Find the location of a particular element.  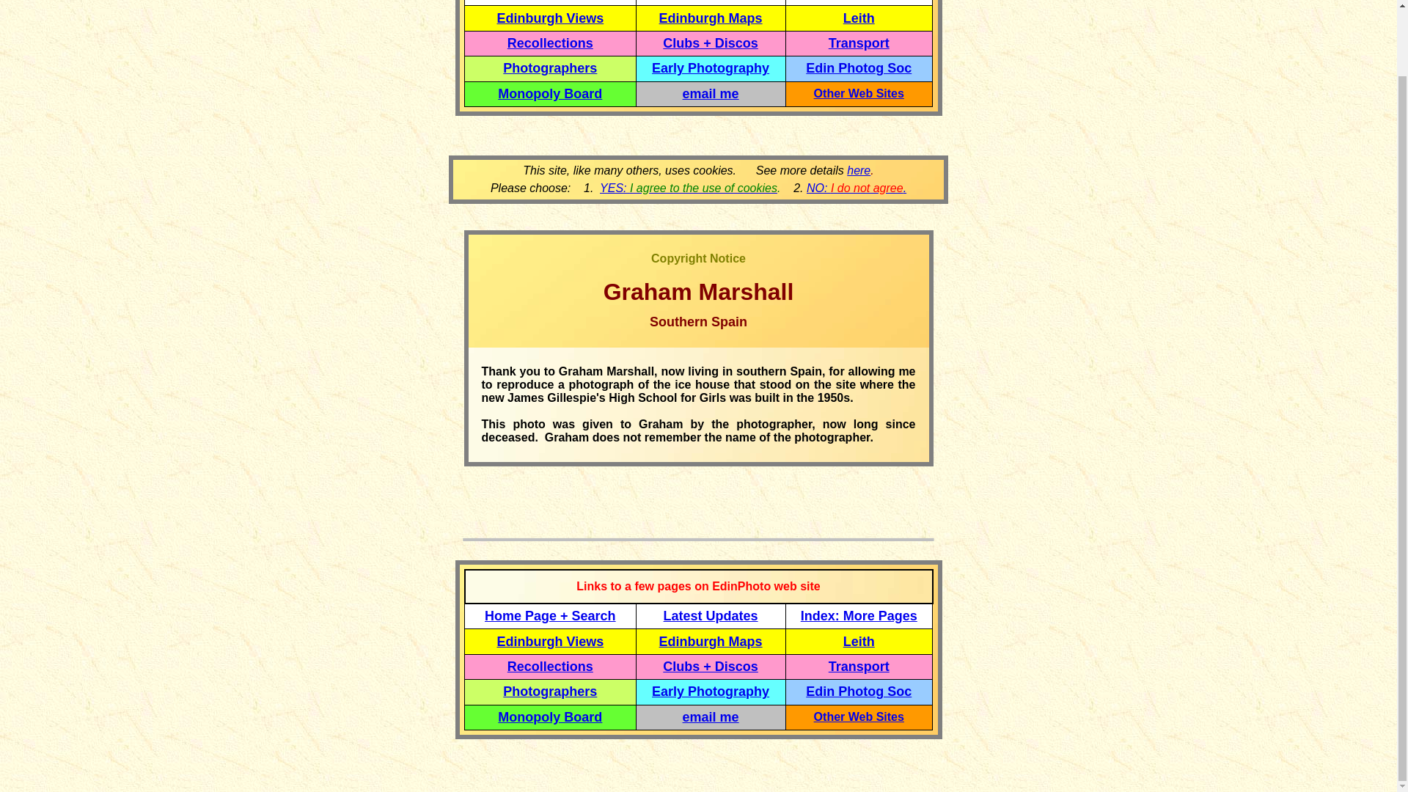

here is located at coordinates (858, 170).